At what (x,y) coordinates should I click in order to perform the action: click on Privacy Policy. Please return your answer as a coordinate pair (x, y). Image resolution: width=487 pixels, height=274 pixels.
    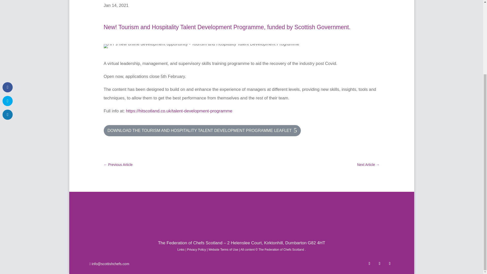
    Looking at the image, I should click on (196, 250).